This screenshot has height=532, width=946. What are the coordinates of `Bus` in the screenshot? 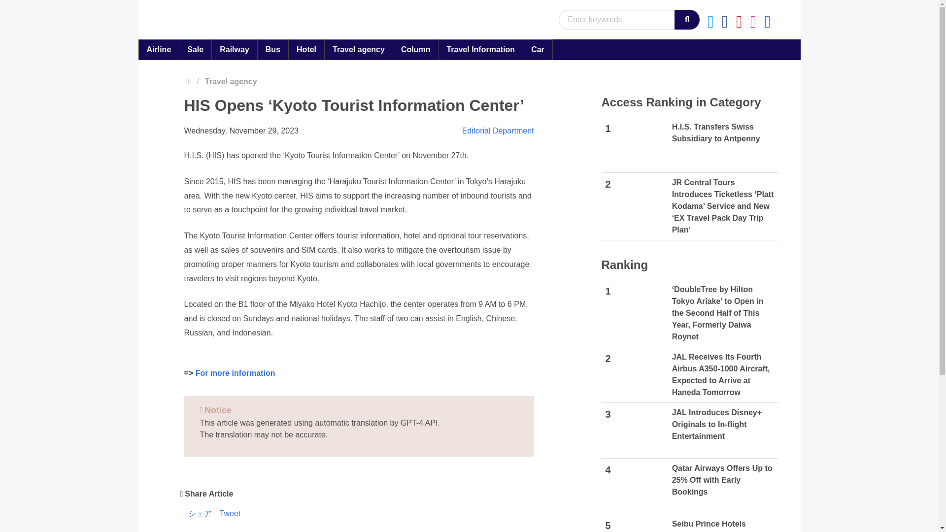 It's located at (234, 82).